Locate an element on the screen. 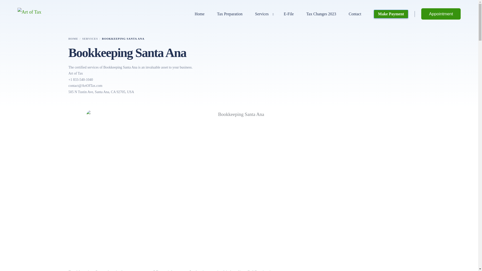 The image size is (482, 271). Appointment is located at coordinates (441, 14).